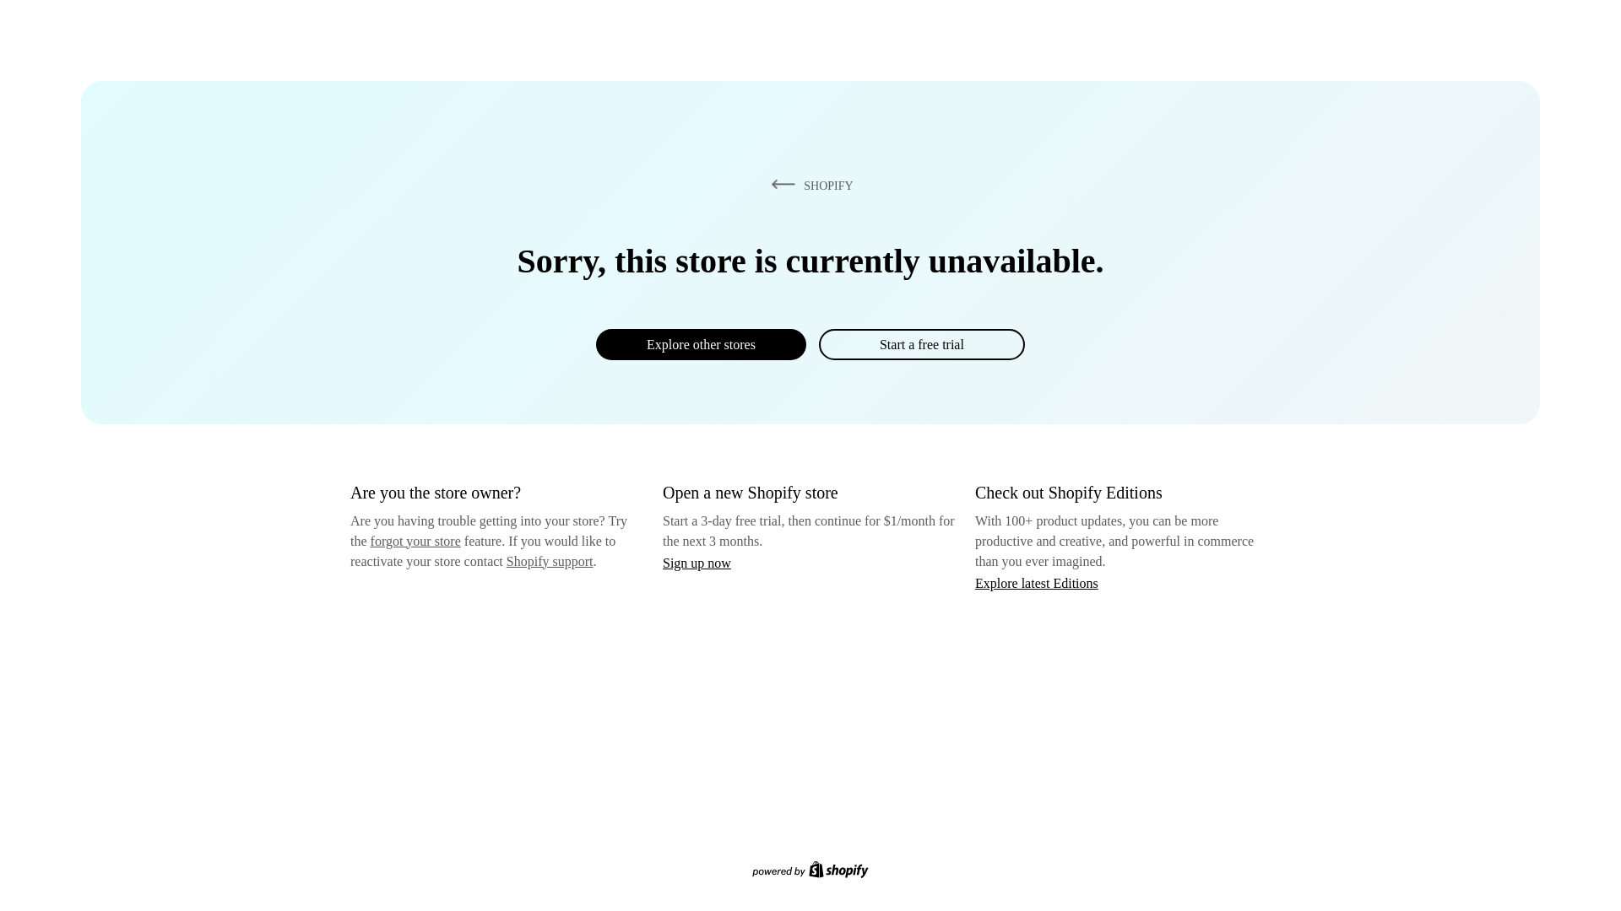  What do you see at coordinates (809, 185) in the screenshot?
I see `SHOPIFY` at bounding box center [809, 185].